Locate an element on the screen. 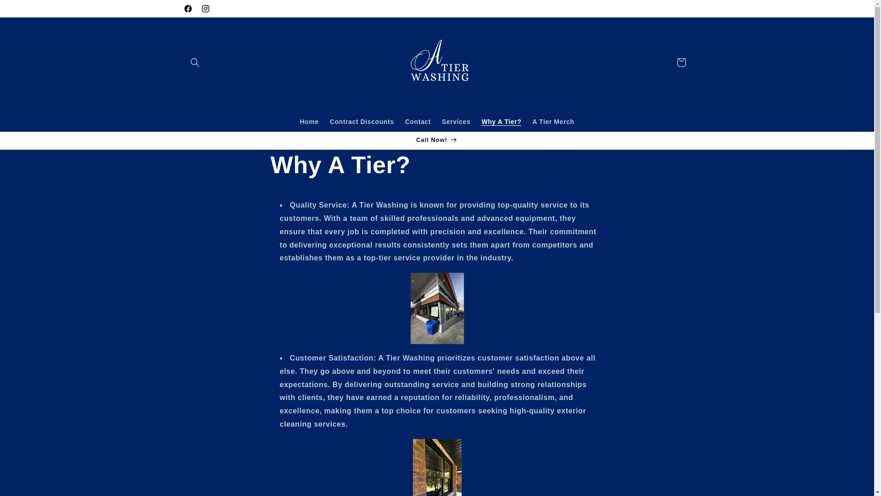 This screenshot has width=881, height=496. Cart is located at coordinates (680, 62).